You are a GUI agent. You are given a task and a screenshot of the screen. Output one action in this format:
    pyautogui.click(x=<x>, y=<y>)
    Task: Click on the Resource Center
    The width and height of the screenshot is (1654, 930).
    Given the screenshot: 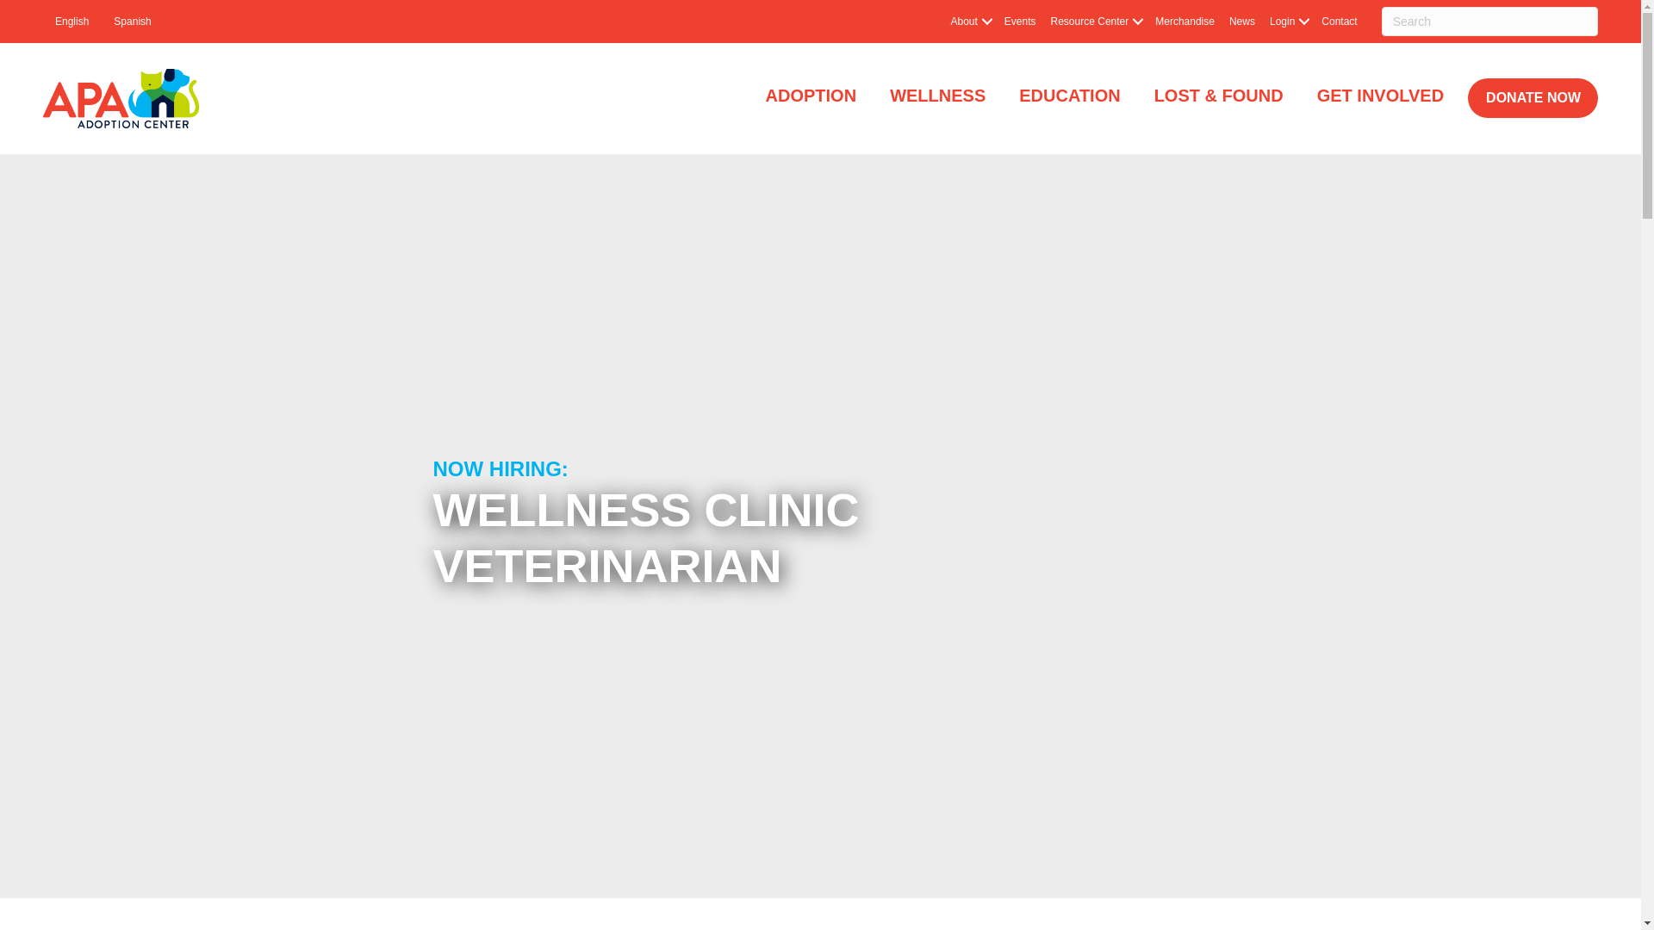 What is the action you would take?
    pyautogui.click(x=1096, y=22)
    